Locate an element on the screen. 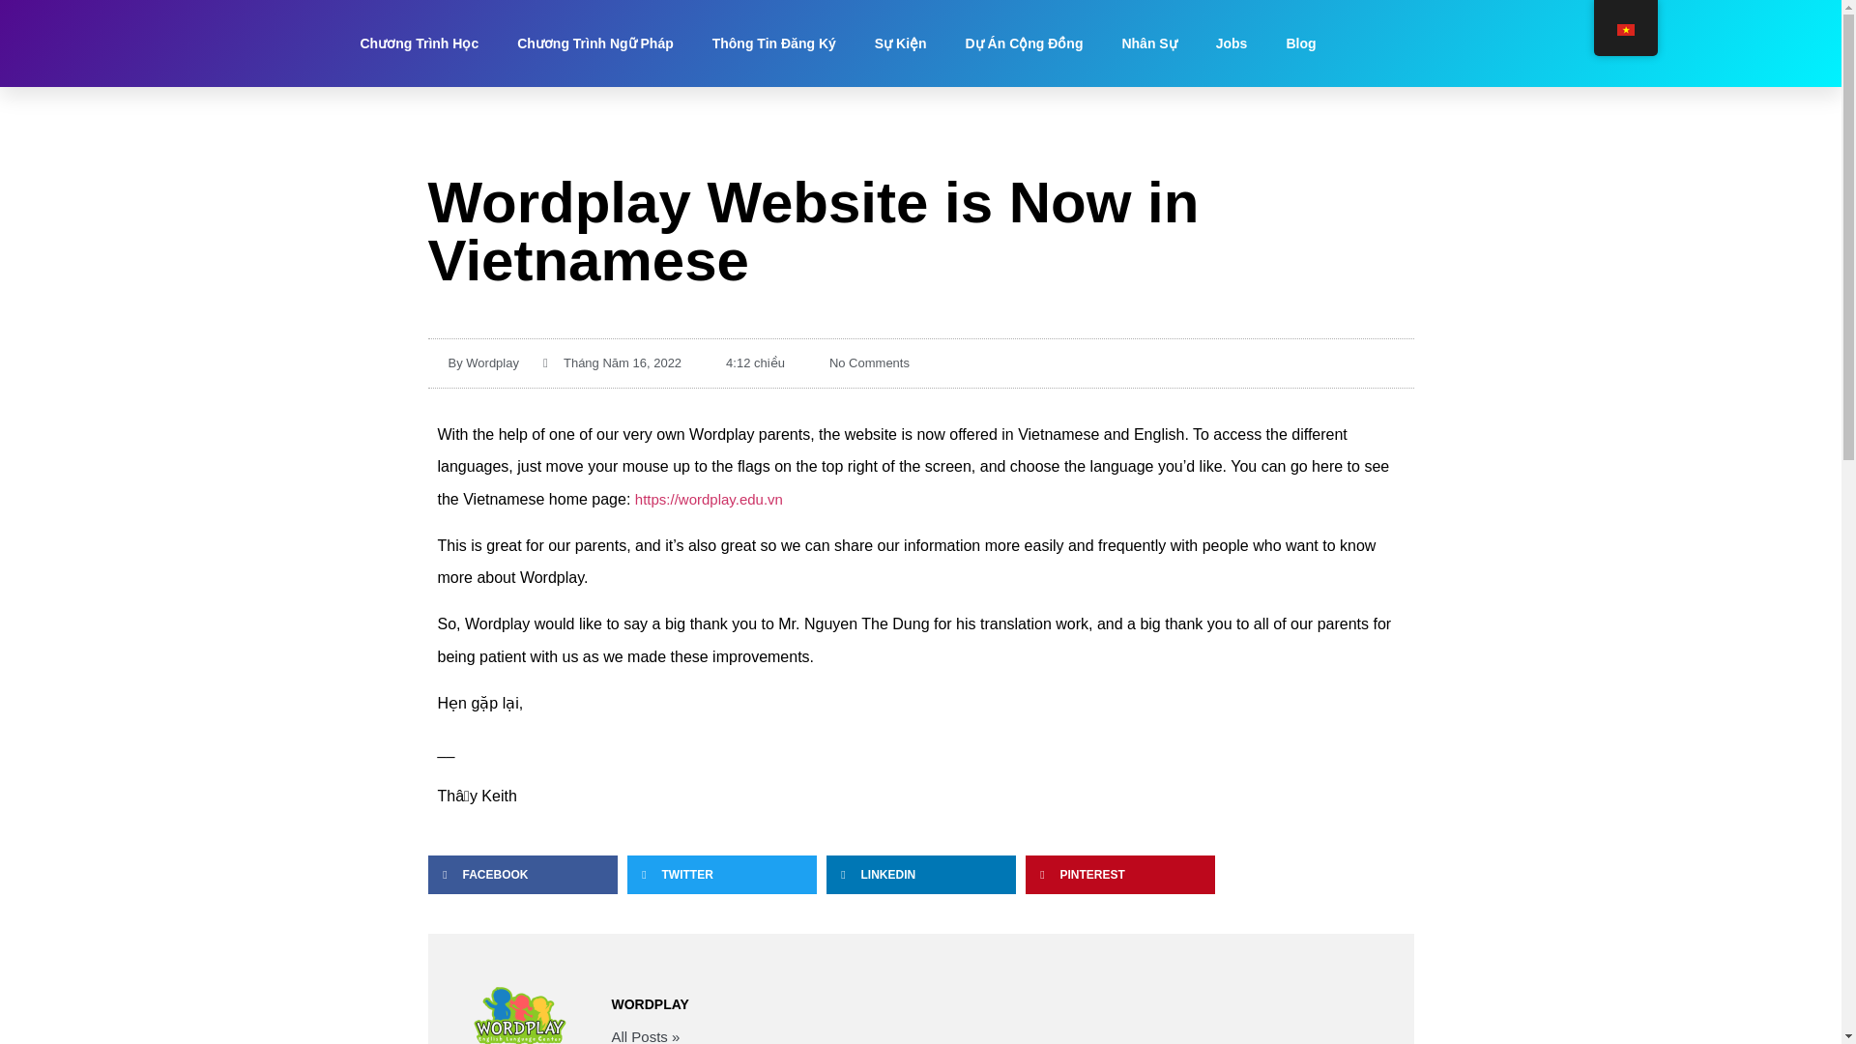 This screenshot has width=1856, height=1044. Jobs is located at coordinates (1232, 43).